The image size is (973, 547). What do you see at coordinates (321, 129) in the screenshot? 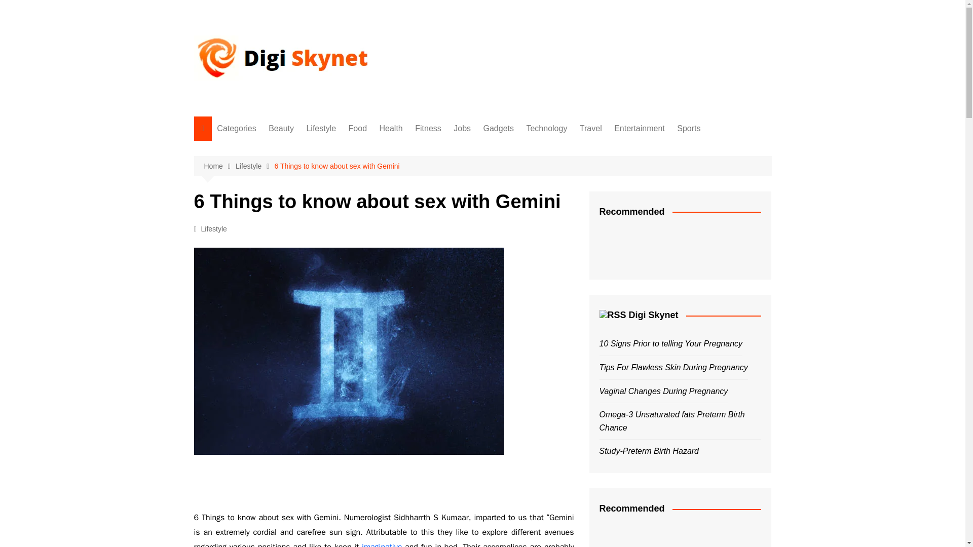
I see `Lifestyle` at bounding box center [321, 129].